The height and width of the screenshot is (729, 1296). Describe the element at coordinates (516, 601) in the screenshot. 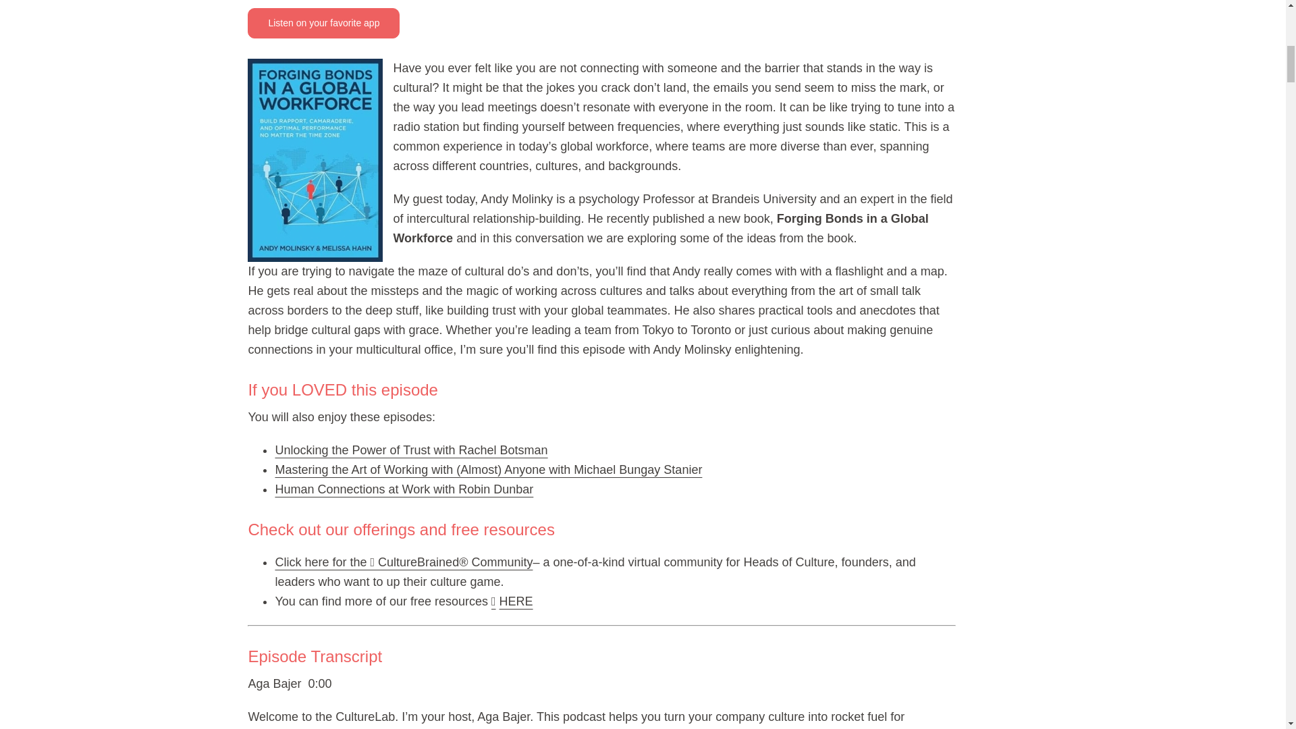

I see `HERE` at that location.